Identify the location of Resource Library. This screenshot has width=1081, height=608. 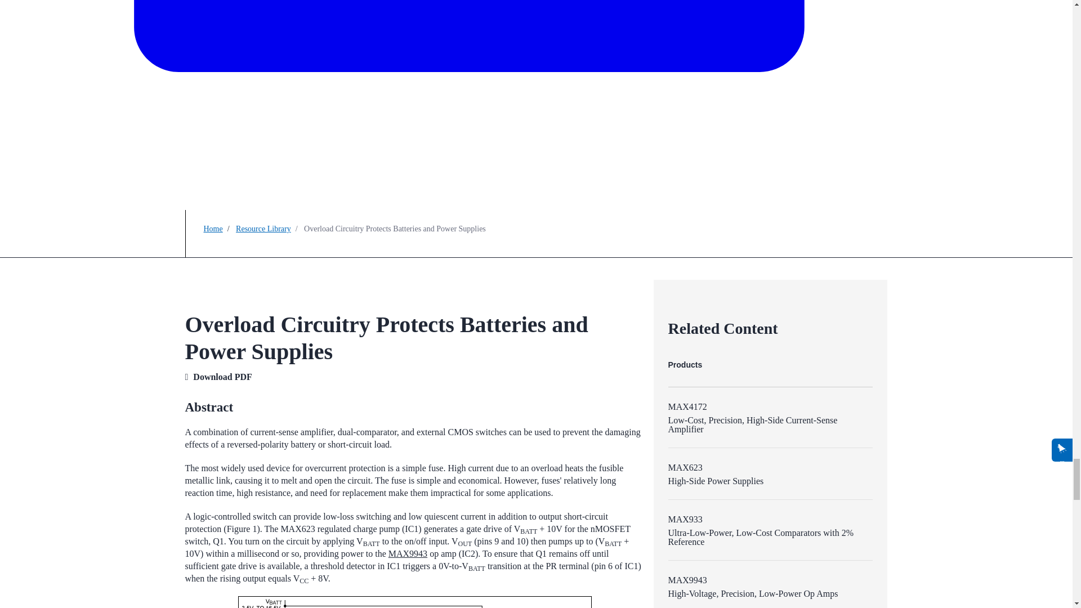
(263, 229).